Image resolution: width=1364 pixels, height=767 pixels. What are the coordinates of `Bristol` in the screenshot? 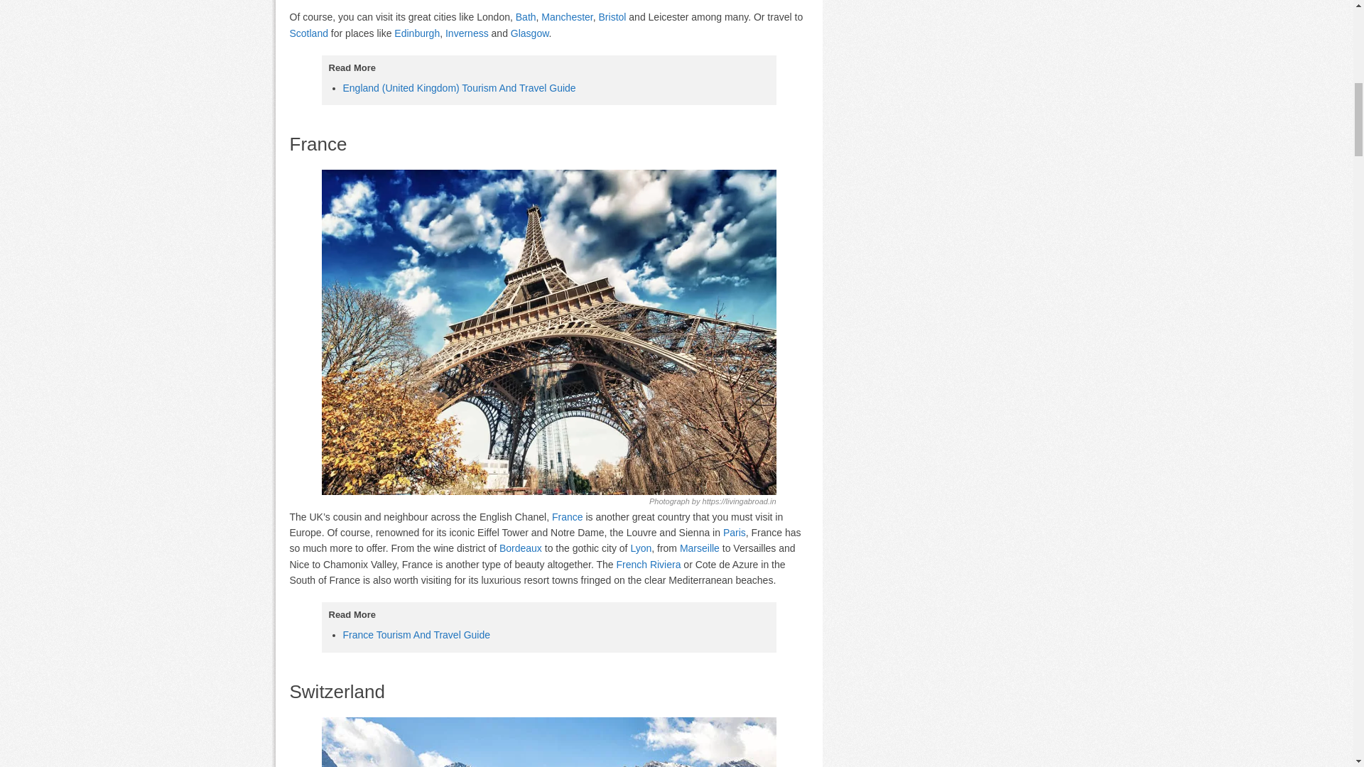 It's located at (612, 17).